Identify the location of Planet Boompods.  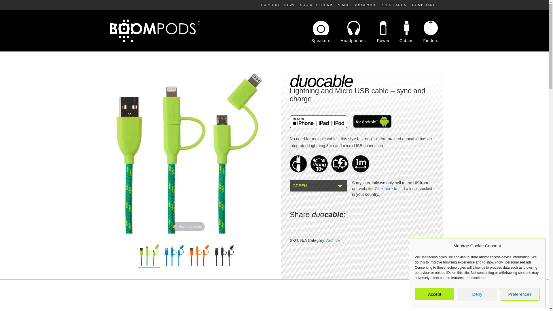
(357, 5).